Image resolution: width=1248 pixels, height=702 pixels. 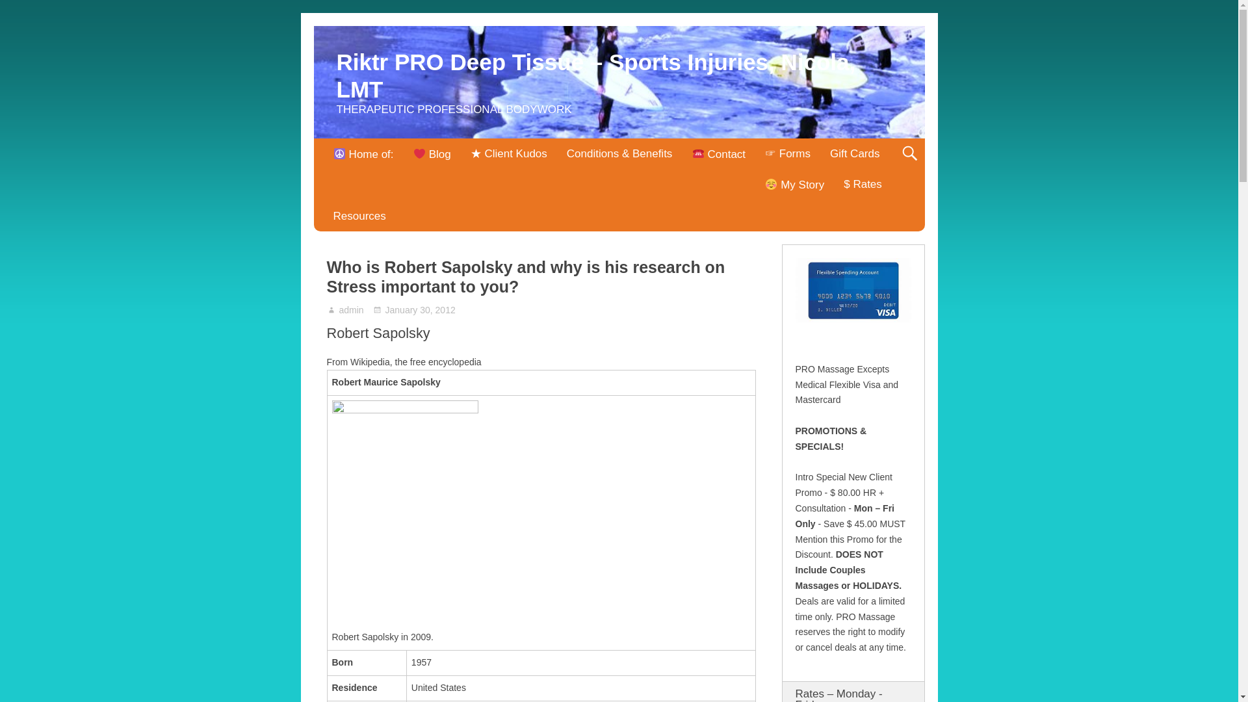 I want to click on Home of:, so click(x=363, y=153).